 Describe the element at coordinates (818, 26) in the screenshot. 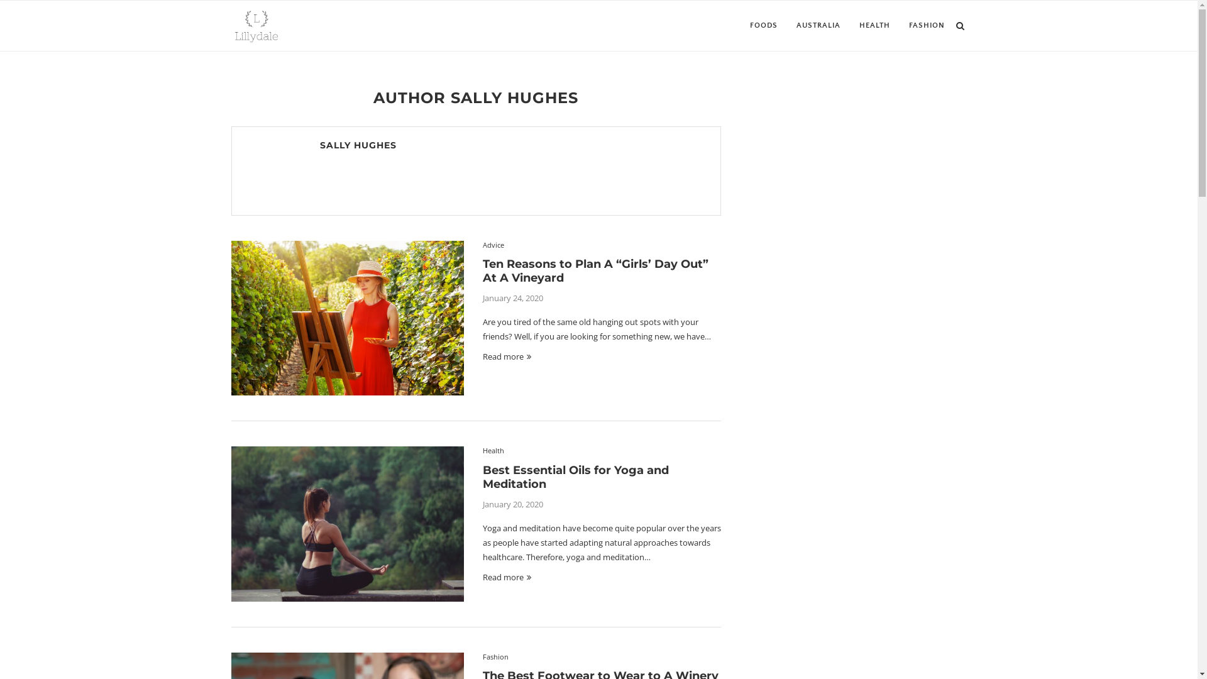

I see `AUSTRALIA` at that location.